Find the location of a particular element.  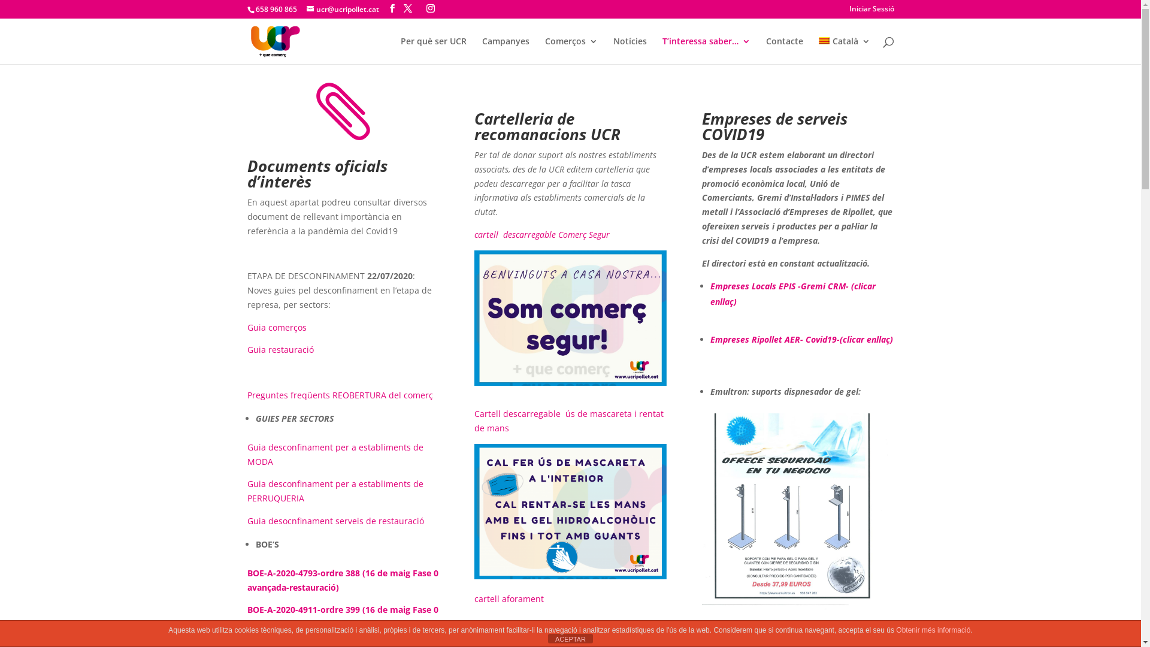

cartell aforament is located at coordinates (509, 599).